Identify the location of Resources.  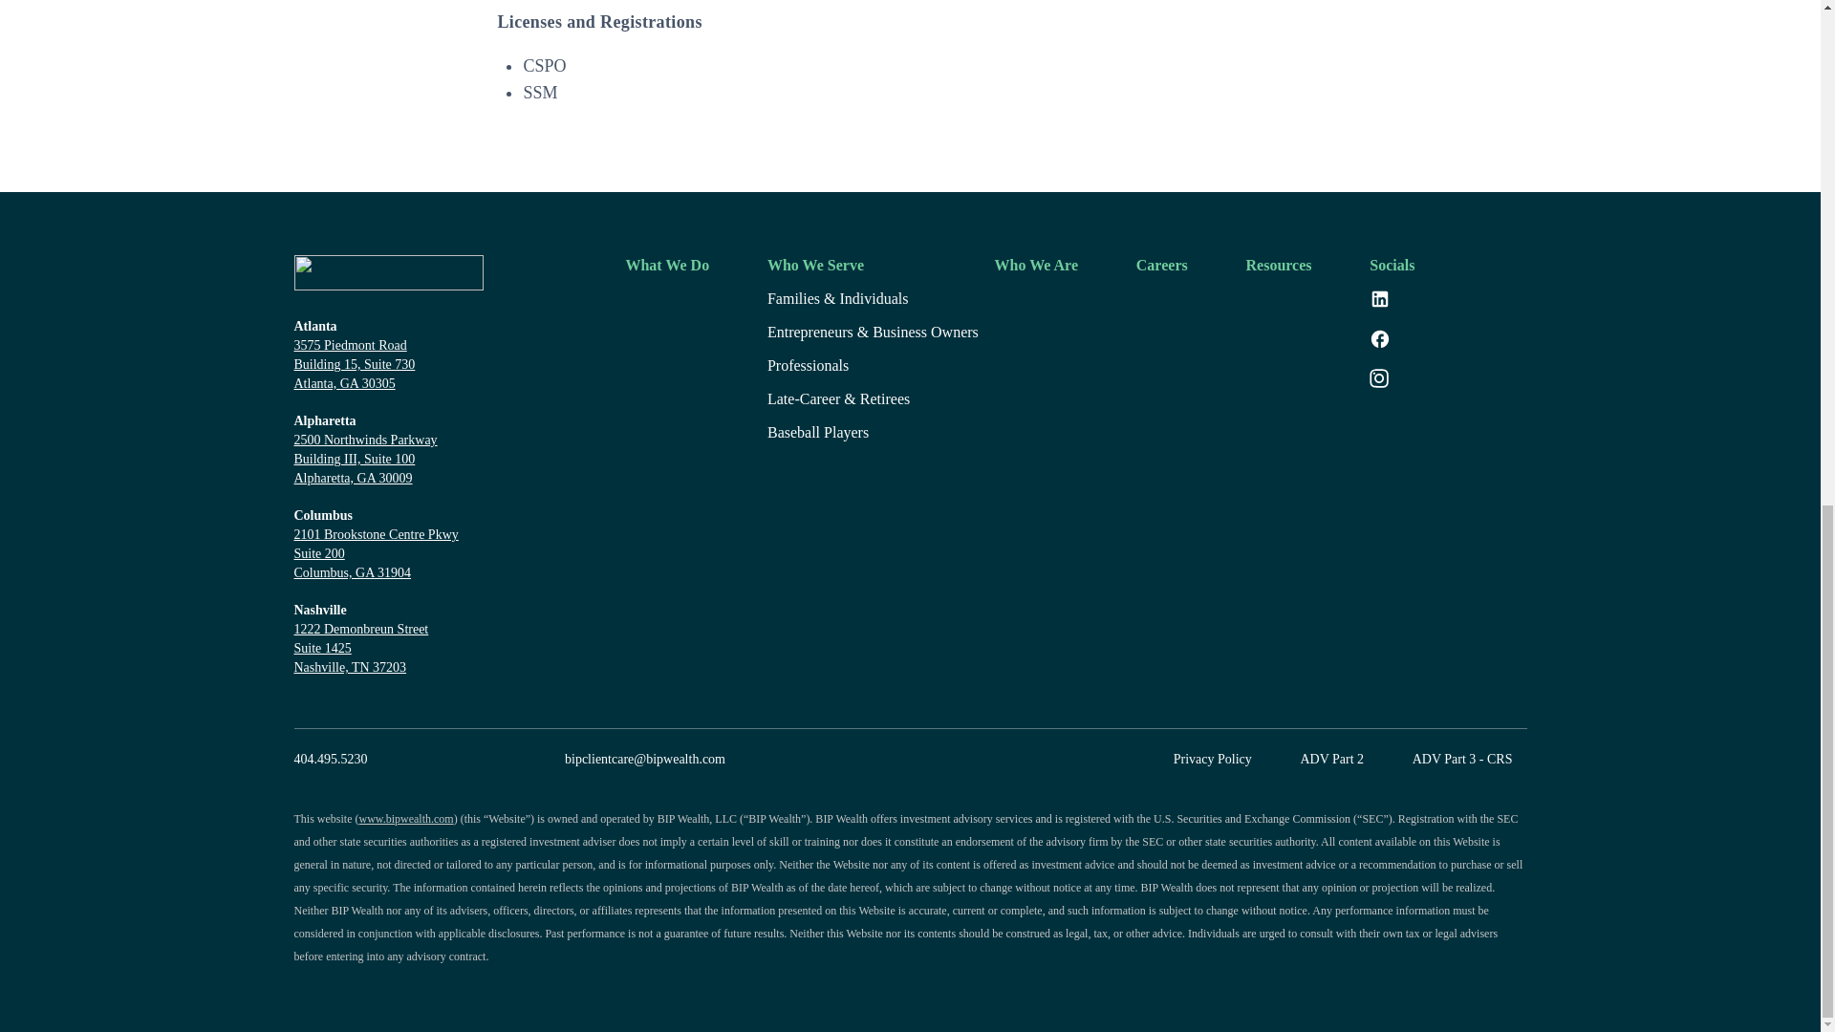
(1279, 266).